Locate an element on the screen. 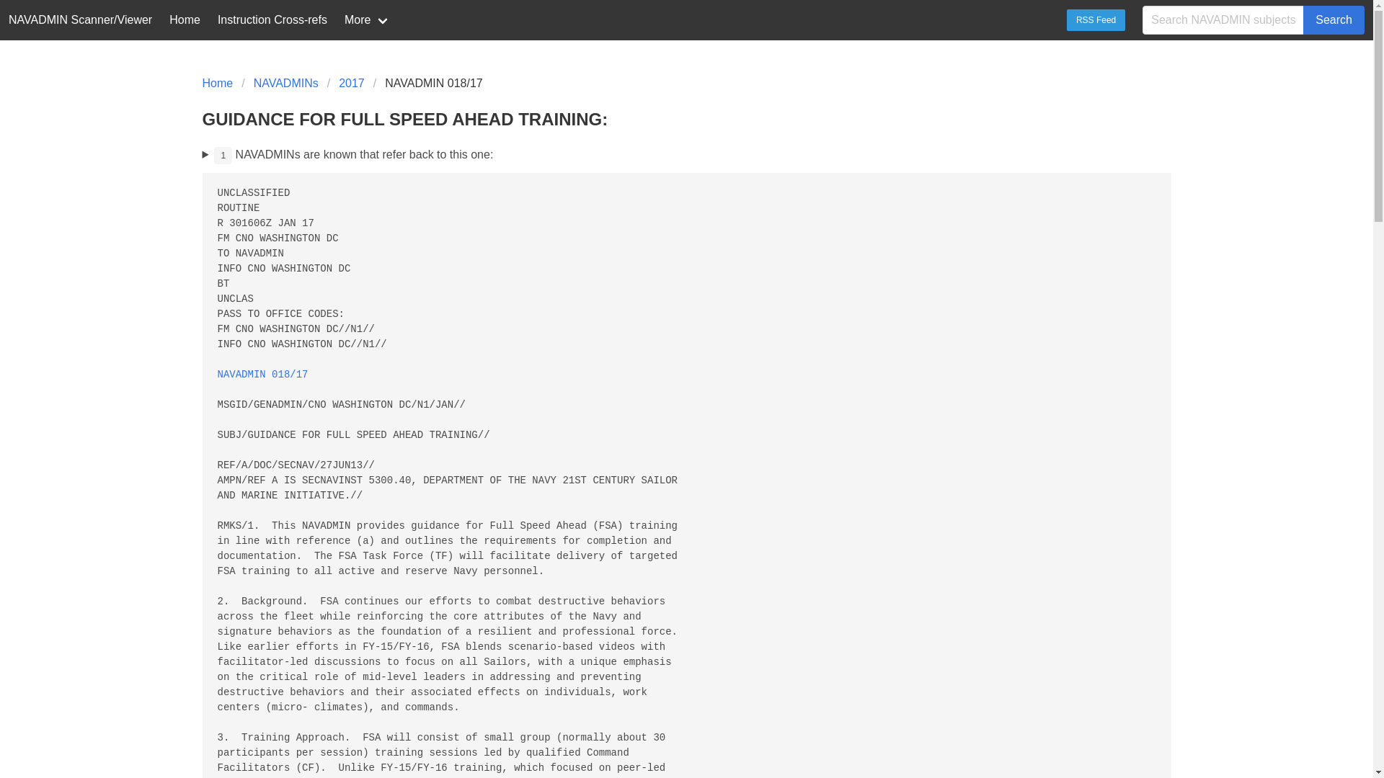 This screenshot has height=778, width=1384. Search is located at coordinates (1334, 19).